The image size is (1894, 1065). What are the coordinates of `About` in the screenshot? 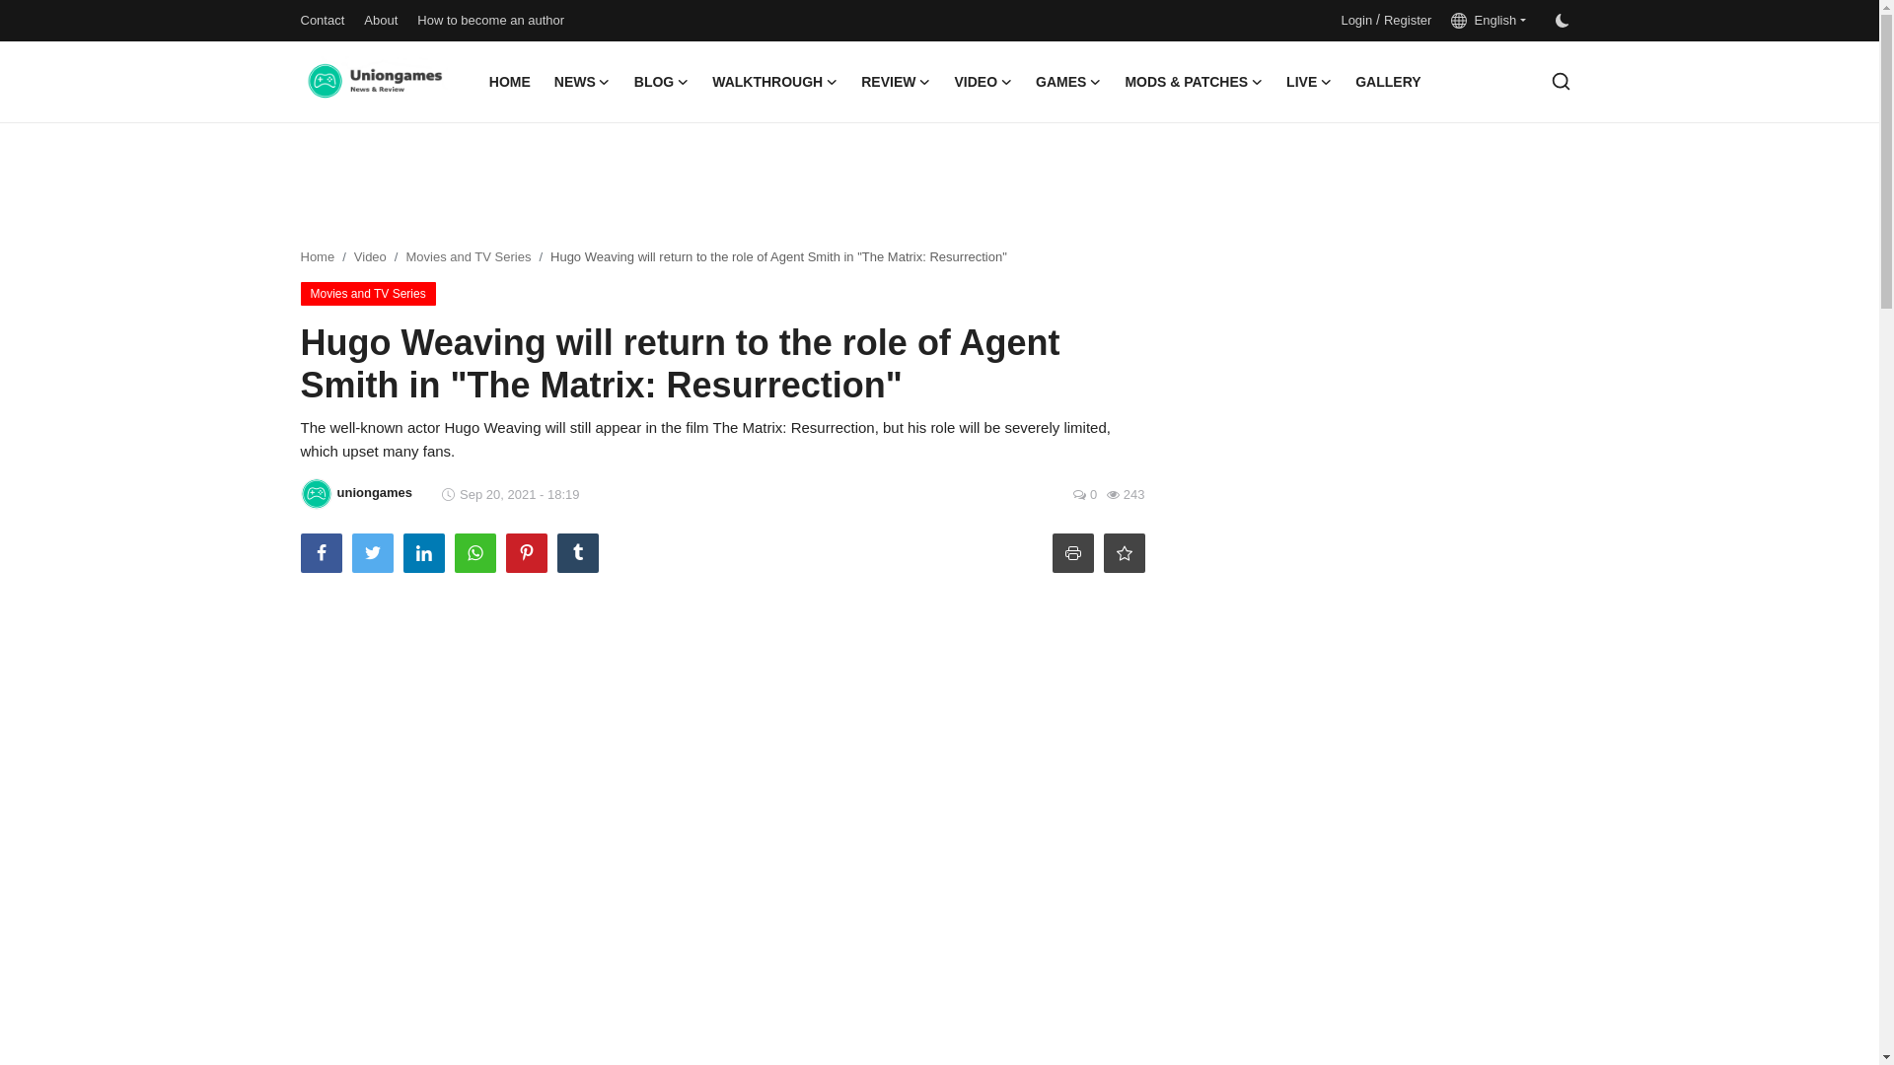 It's located at (381, 20).